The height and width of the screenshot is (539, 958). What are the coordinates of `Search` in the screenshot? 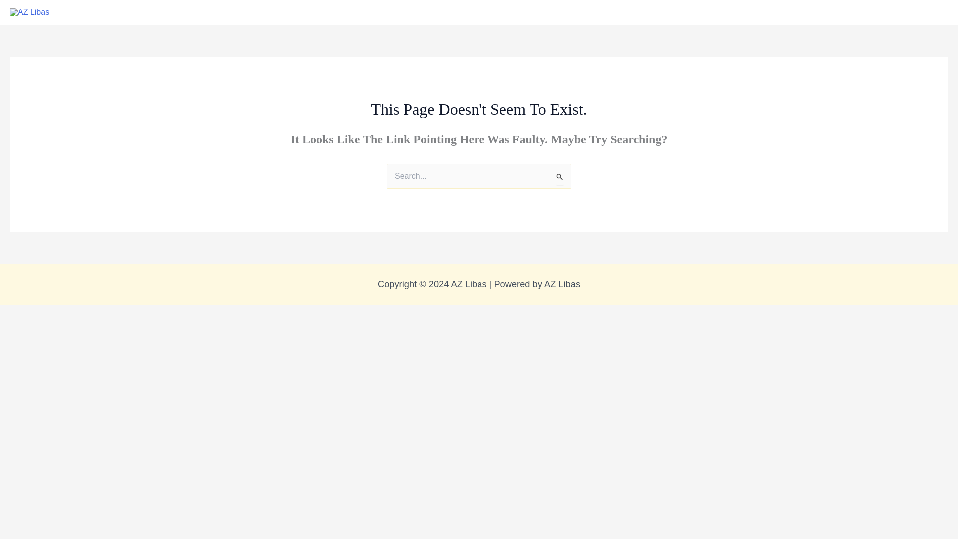 It's located at (560, 176).